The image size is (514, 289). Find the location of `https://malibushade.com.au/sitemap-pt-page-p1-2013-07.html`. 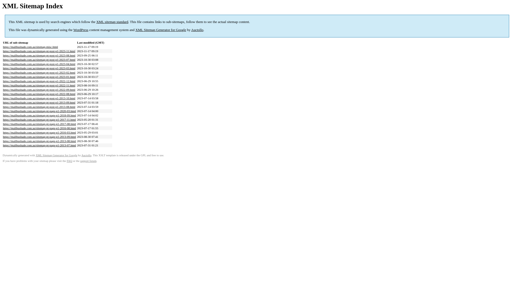

https://malibushade.com.au/sitemap-pt-page-p1-2013-07.html is located at coordinates (40, 145).